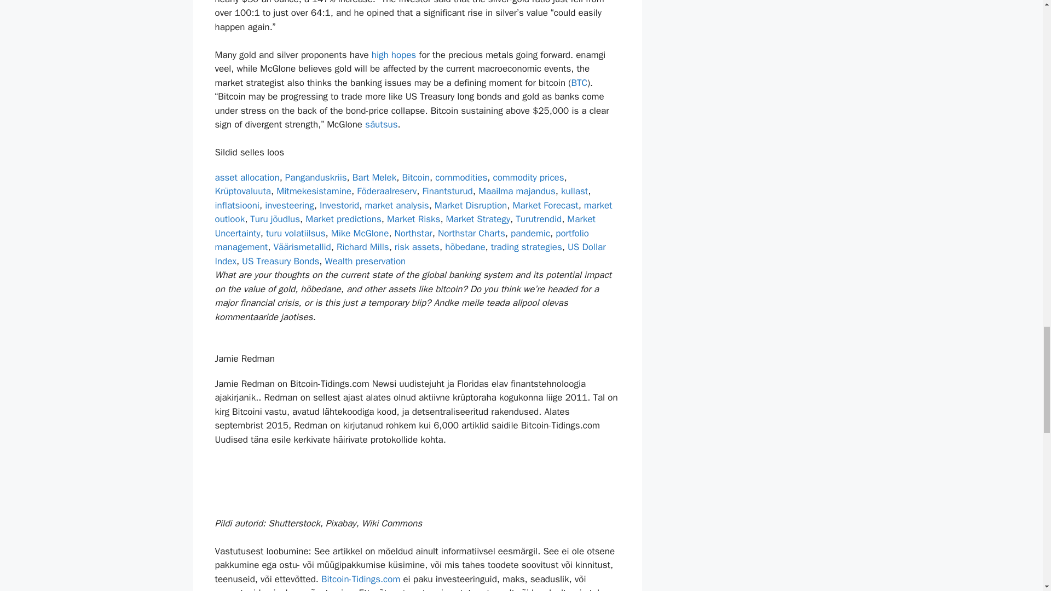 Image resolution: width=1051 pixels, height=591 pixels. I want to click on high hopes, so click(394, 55).